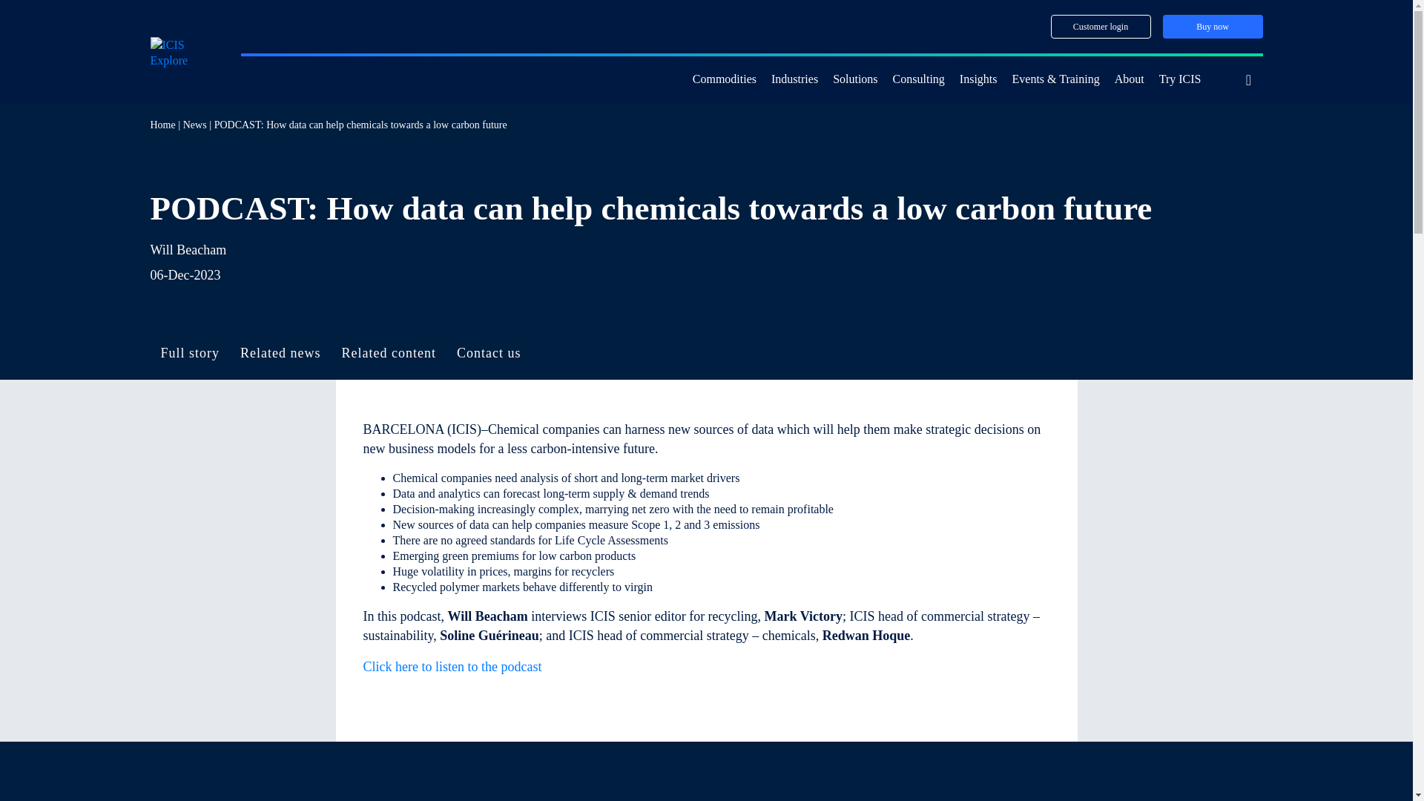 This screenshot has height=801, width=1424. Describe the element at coordinates (794, 80) in the screenshot. I see `Industries` at that location.